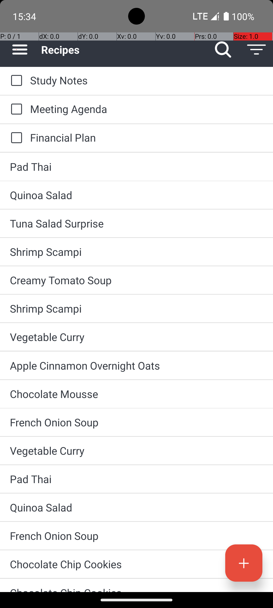  I want to click on Study Notes, so click(147, 80).